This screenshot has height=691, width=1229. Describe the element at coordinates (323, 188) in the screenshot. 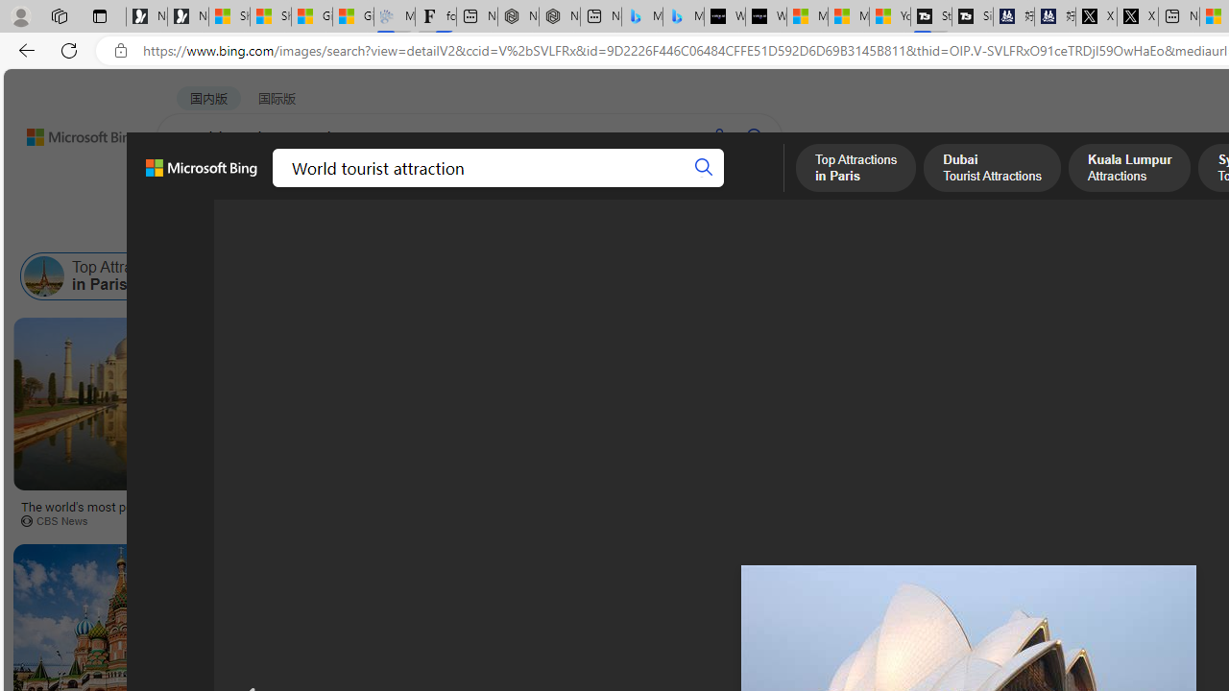

I see `Class: b_pri_nav_svg` at that location.